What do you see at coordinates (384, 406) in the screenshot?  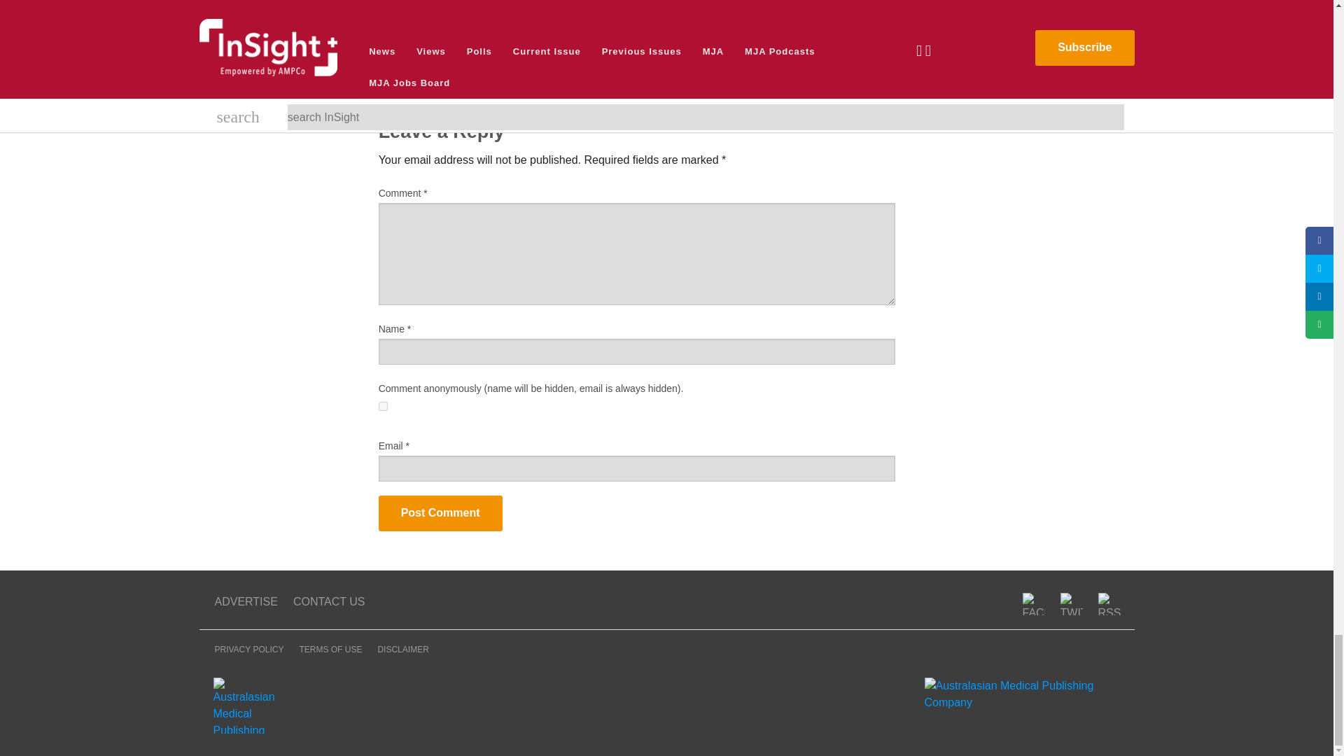 I see `on` at bounding box center [384, 406].